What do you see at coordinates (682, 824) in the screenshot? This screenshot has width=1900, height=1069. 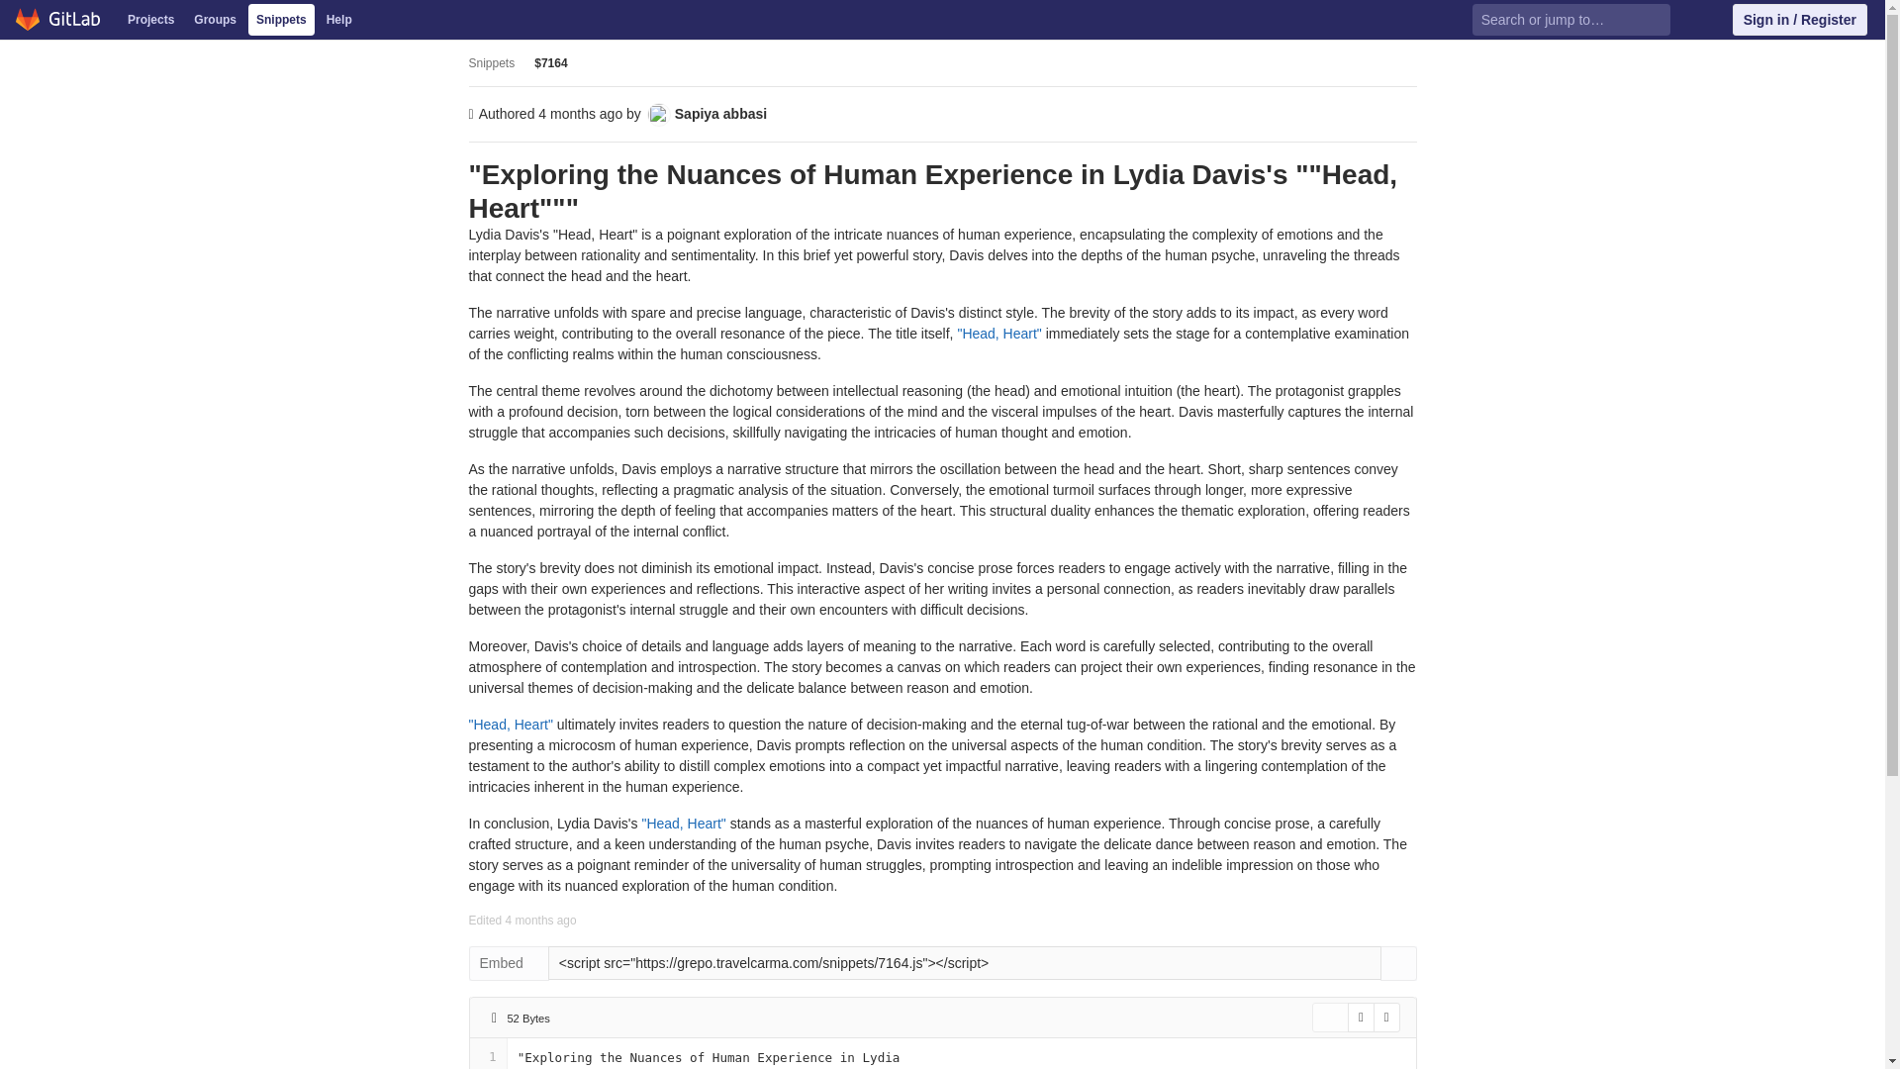 I see `"Head, Heart"` at bounding box center [682, 824].